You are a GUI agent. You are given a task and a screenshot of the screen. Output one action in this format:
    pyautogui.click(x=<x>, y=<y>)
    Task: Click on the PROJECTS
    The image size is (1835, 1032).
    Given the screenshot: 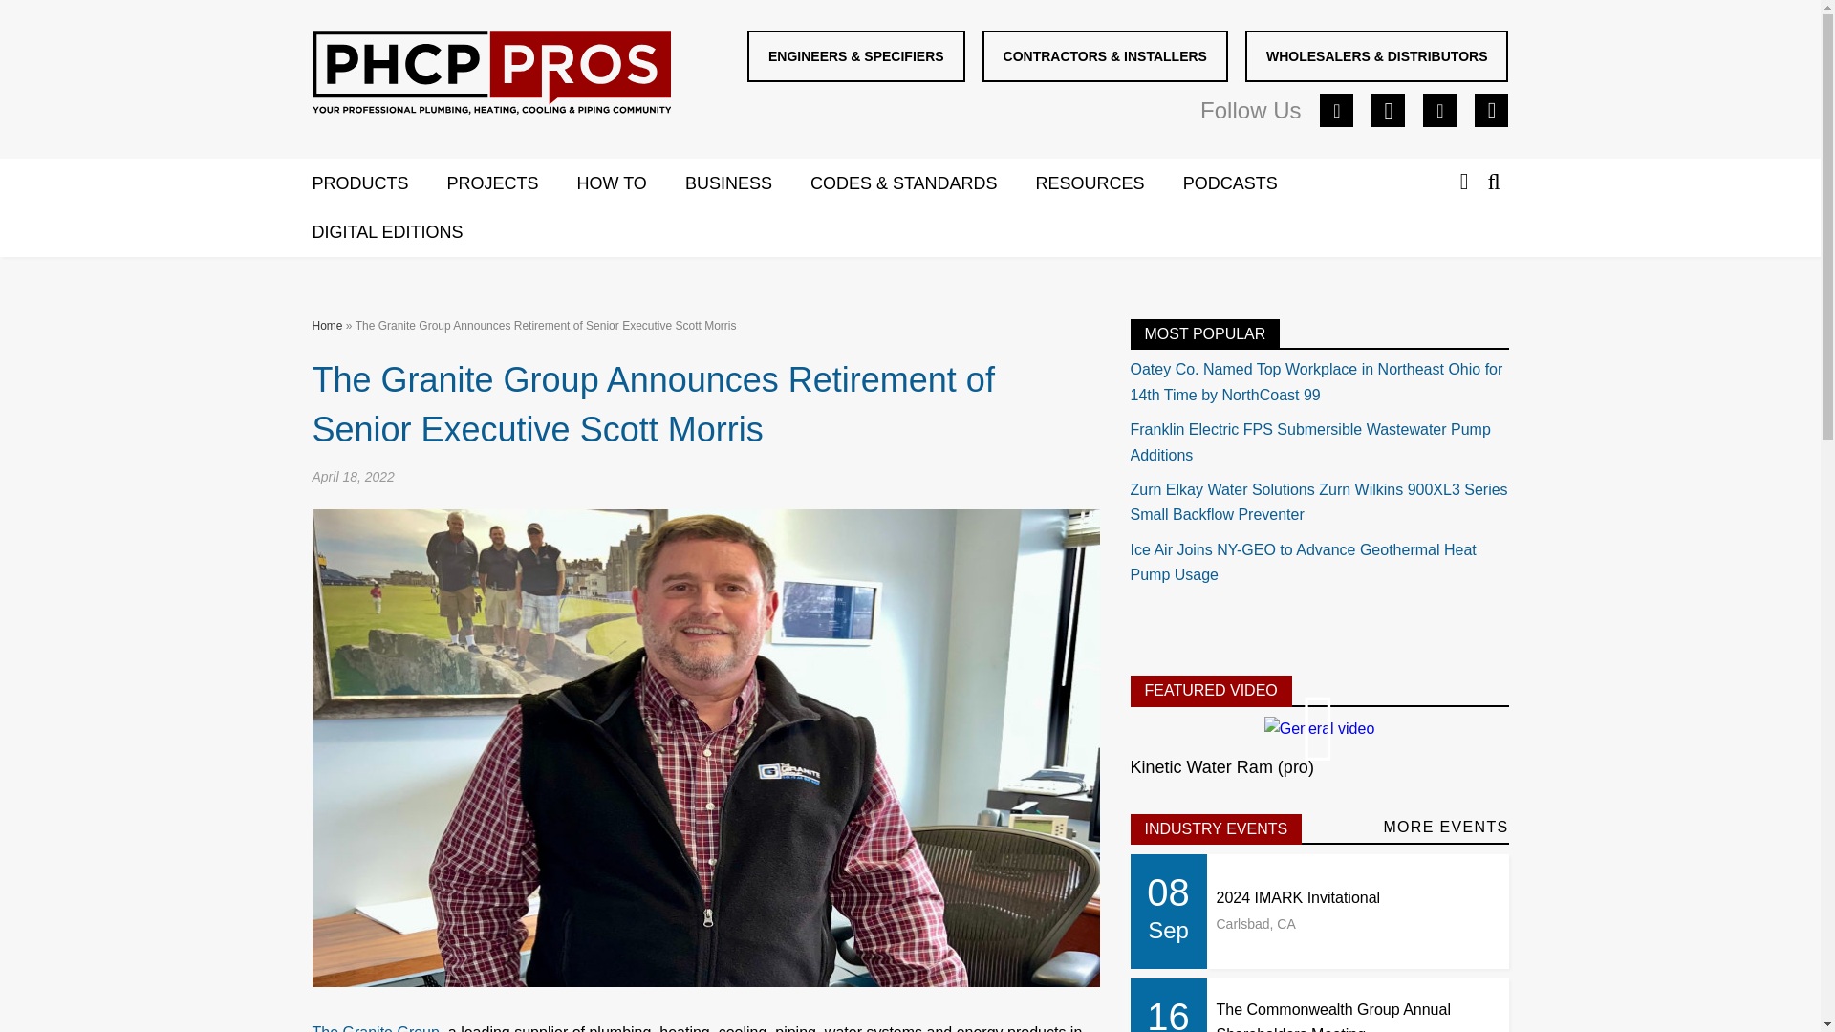 What is the action you would take?
    pyautogui.click(x=512, y=184)
    